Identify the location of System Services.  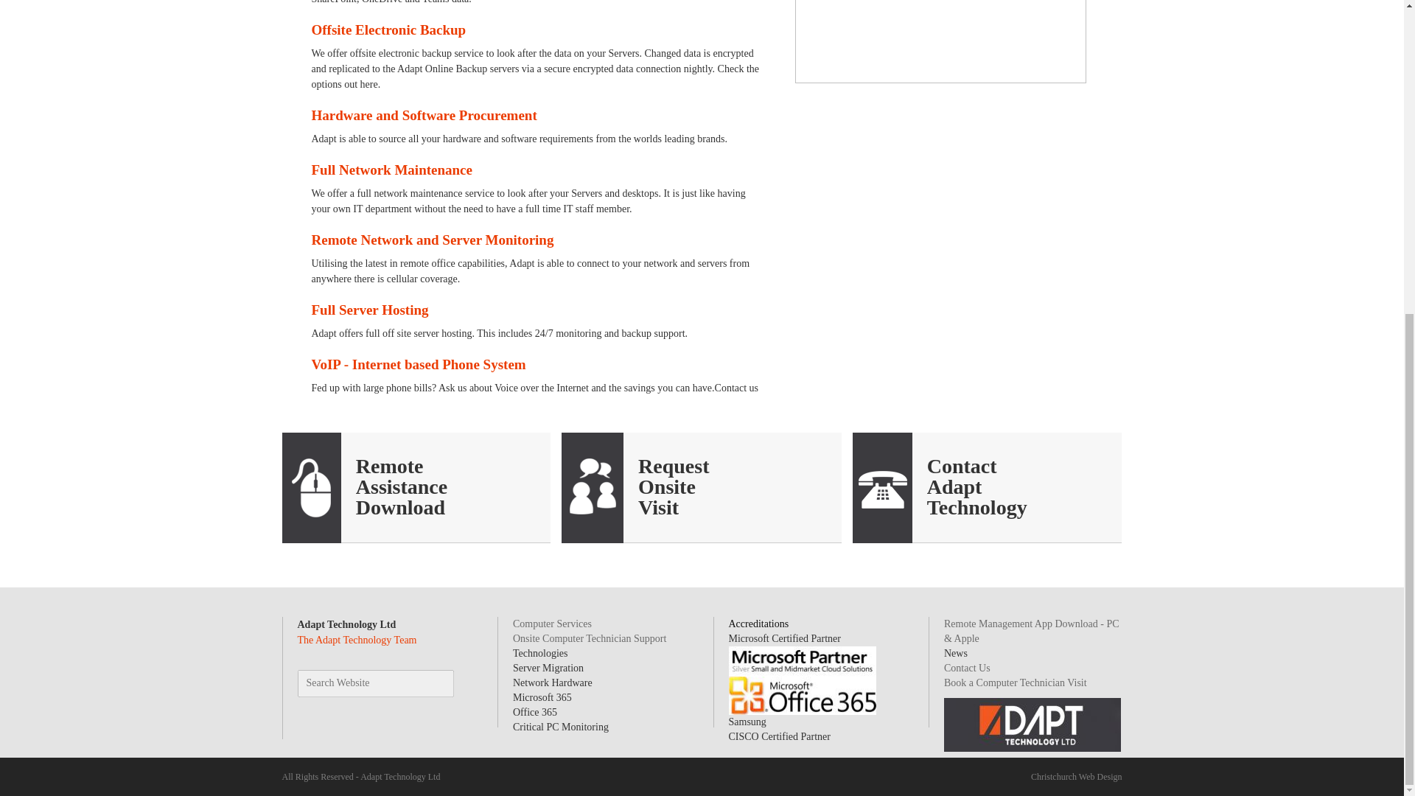
(401, 507).